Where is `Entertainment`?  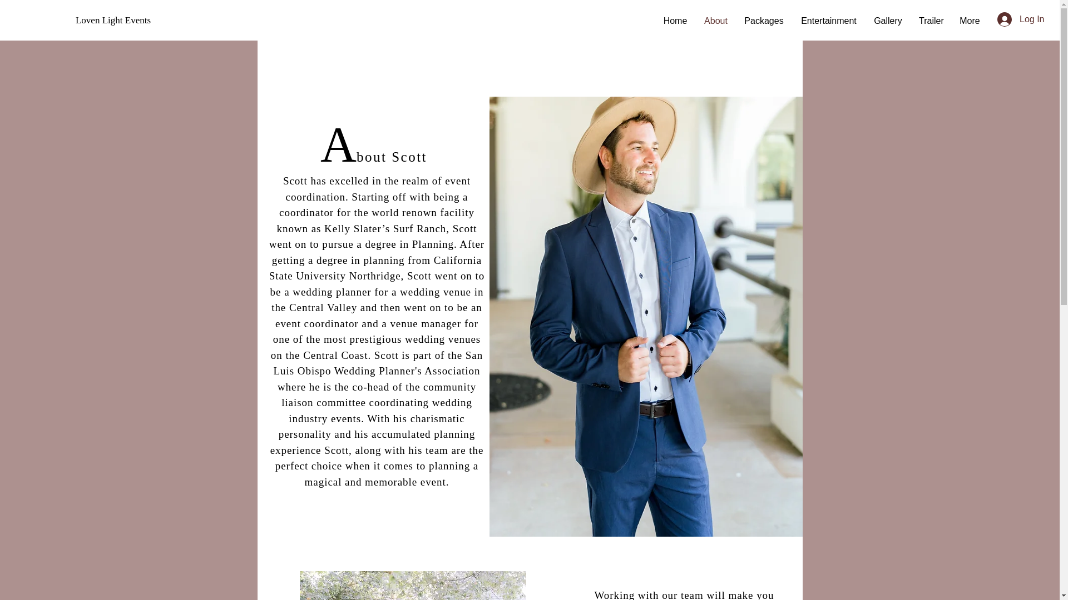
Entertainment is located at coordinates (829, 21).